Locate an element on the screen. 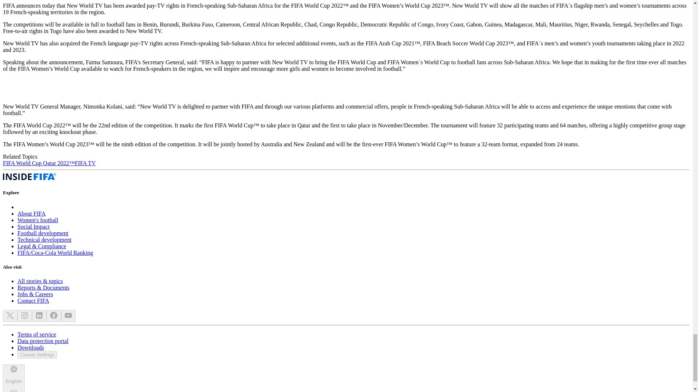 The image size is (698, 392). Contact FIFA is located at coordinates (33, 301).